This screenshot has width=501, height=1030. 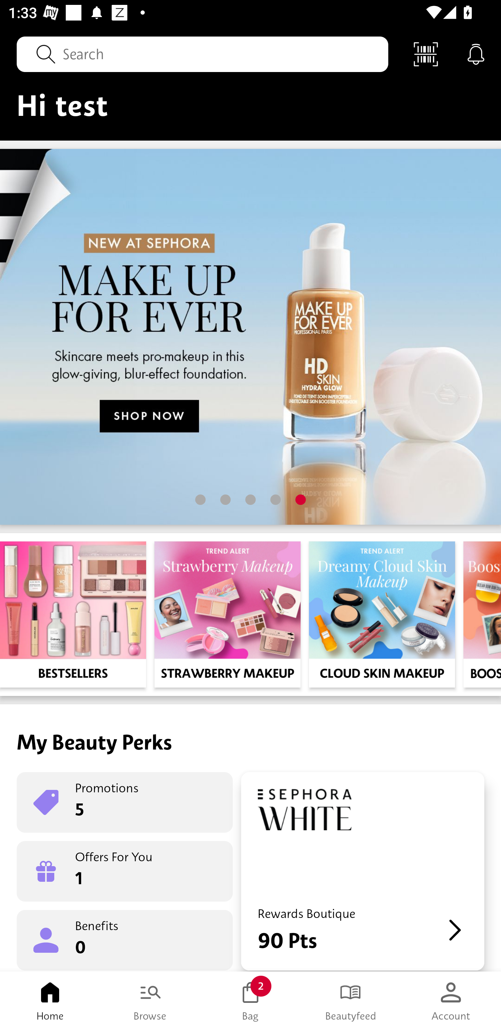 What do you see at coordinates (202, 54) in the screenshot?
I see `Search` at bounding box center [202, 54].